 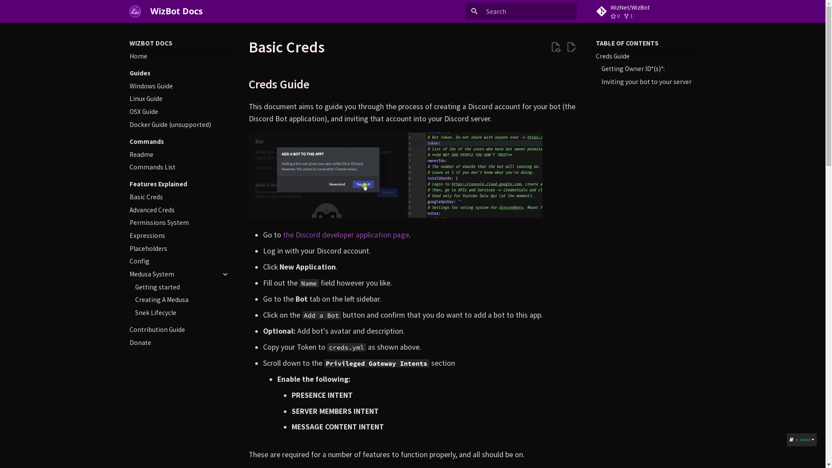 What do you see at coordinates (179, 330) in the screenshot?
I see `Contribution Guide` at bounding box center [179, 330].